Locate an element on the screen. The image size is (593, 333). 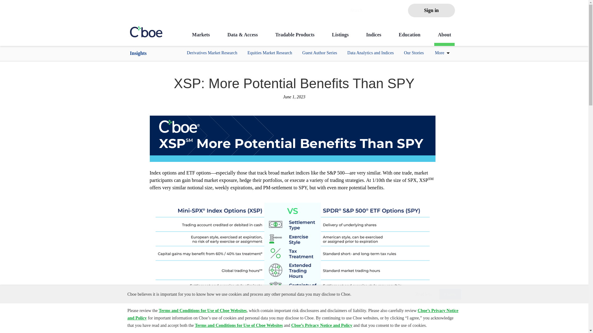
Cboe Global Markets is located at coordinates (146, 31).